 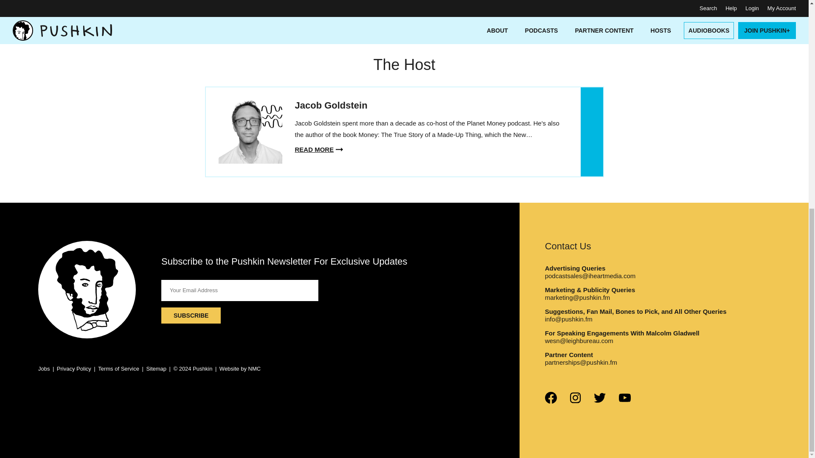 What do you see at coordinates (331, 105) in the screenshot?
I see `Jacob Goldstein` at bounding box center [331, 105].